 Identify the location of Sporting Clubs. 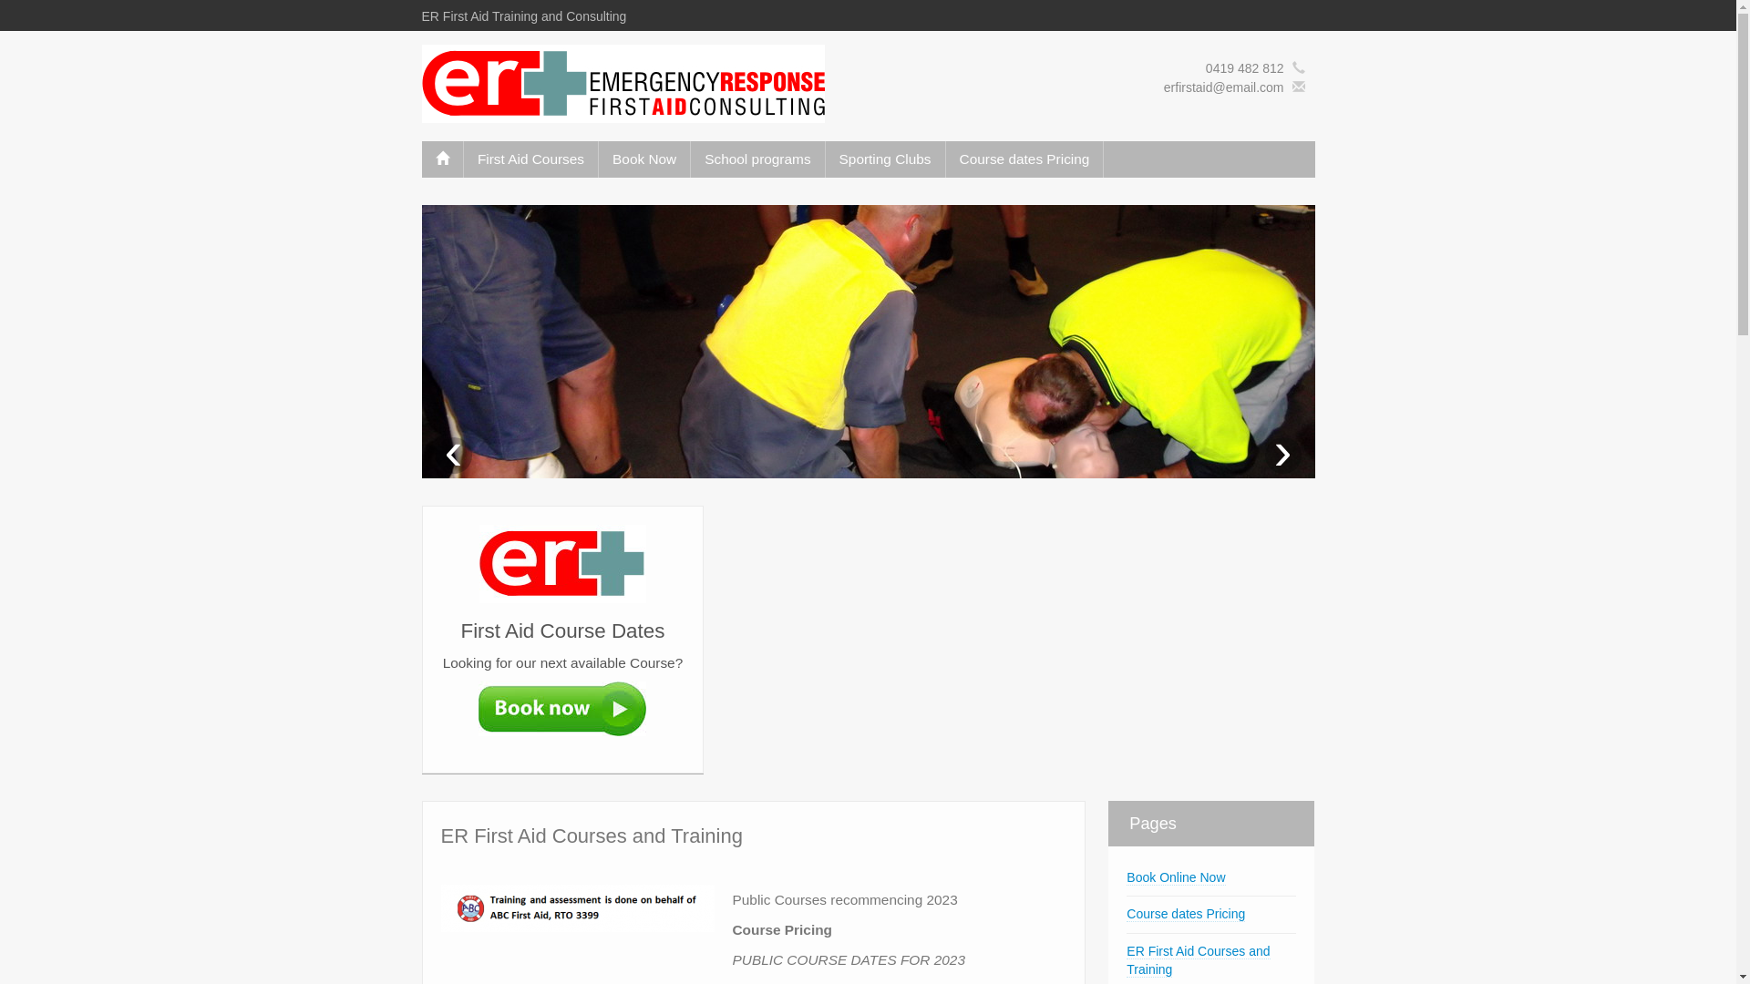
(886, 159).